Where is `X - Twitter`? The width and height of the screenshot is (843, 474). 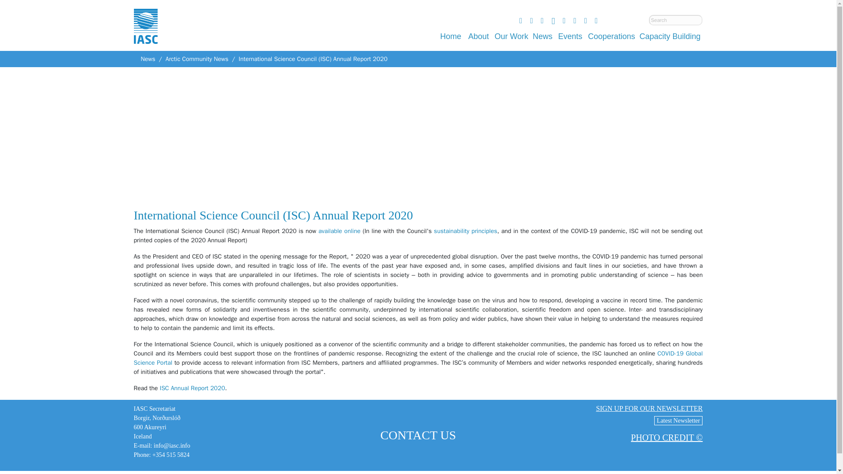
X - Twitter is located at coordinates (542, 21).